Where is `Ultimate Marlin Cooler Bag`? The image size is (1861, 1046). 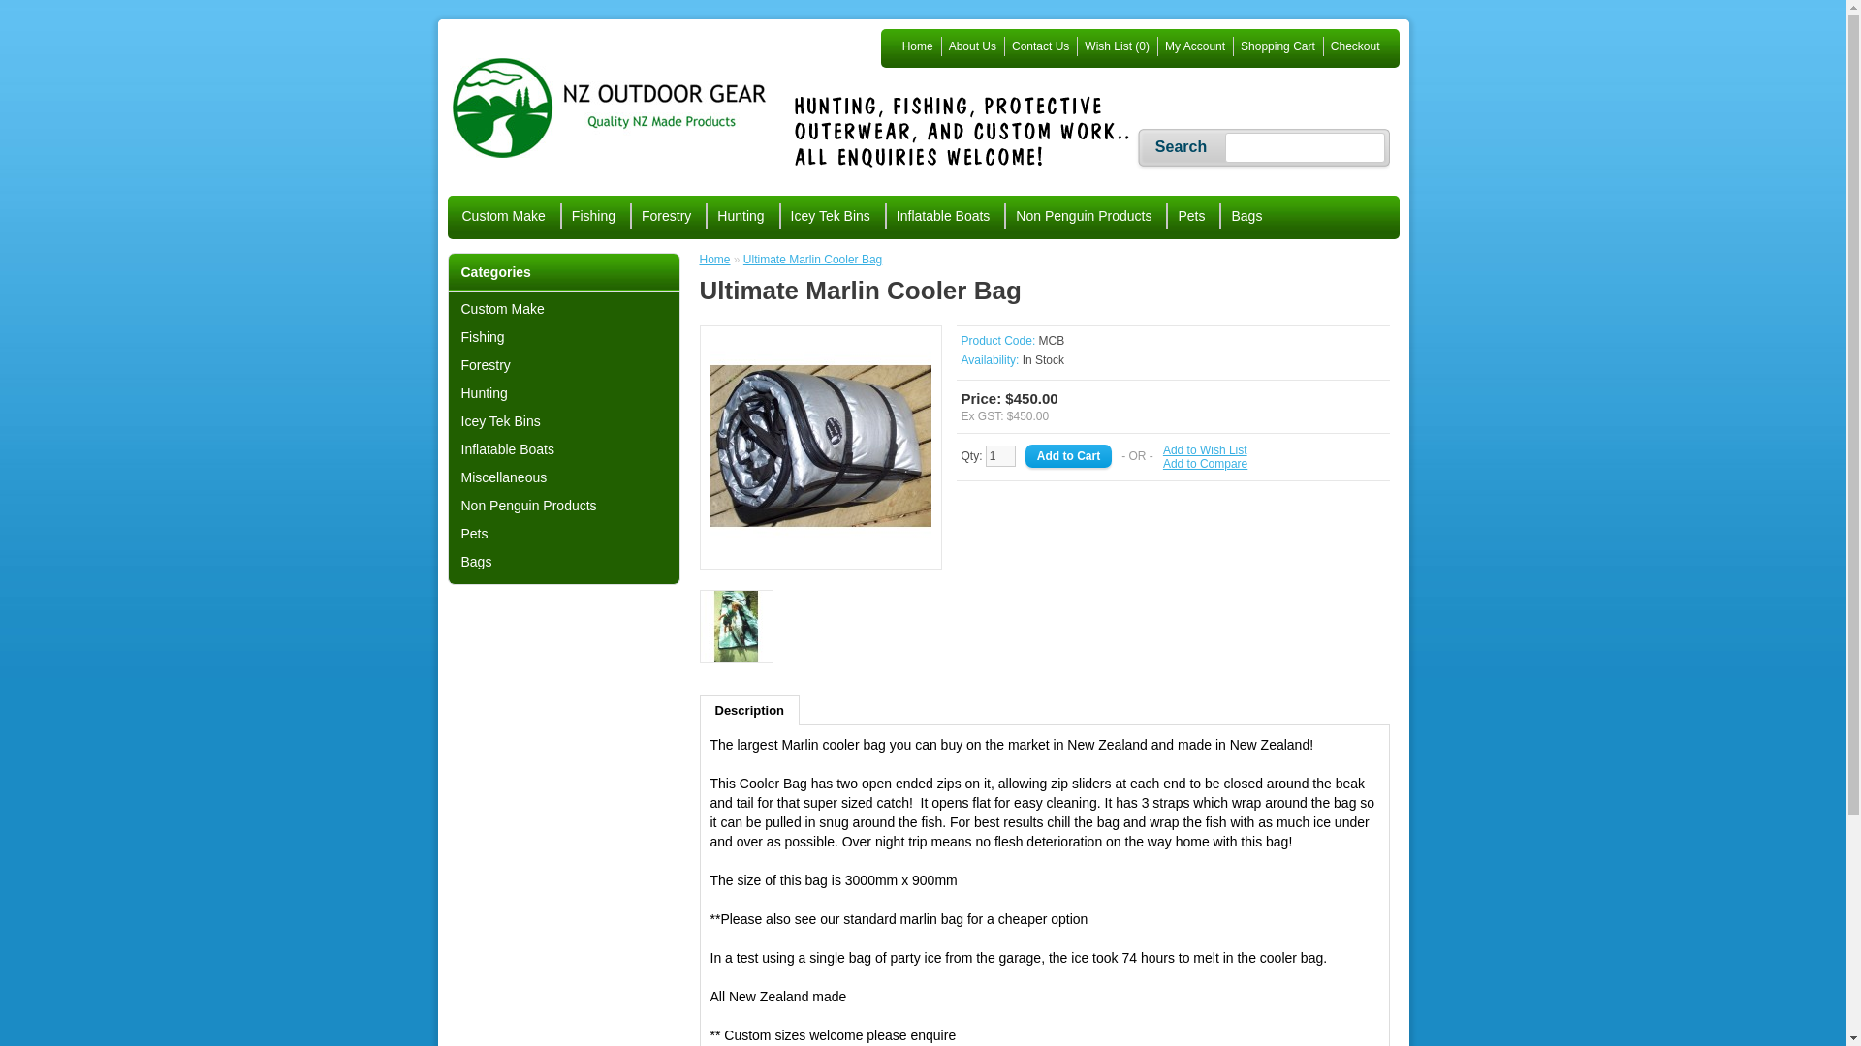 Ultimate Marlin Cooler Bag is located at coordinates (737, 628).